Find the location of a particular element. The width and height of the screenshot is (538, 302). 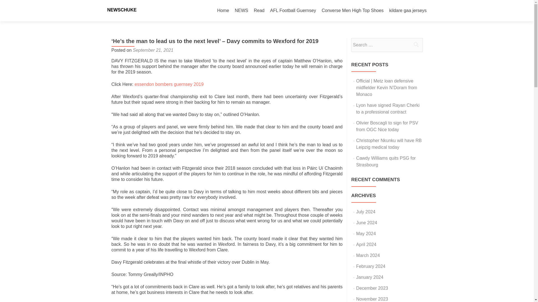

AFL Football Guernsey is located at coordinates (293, 11).